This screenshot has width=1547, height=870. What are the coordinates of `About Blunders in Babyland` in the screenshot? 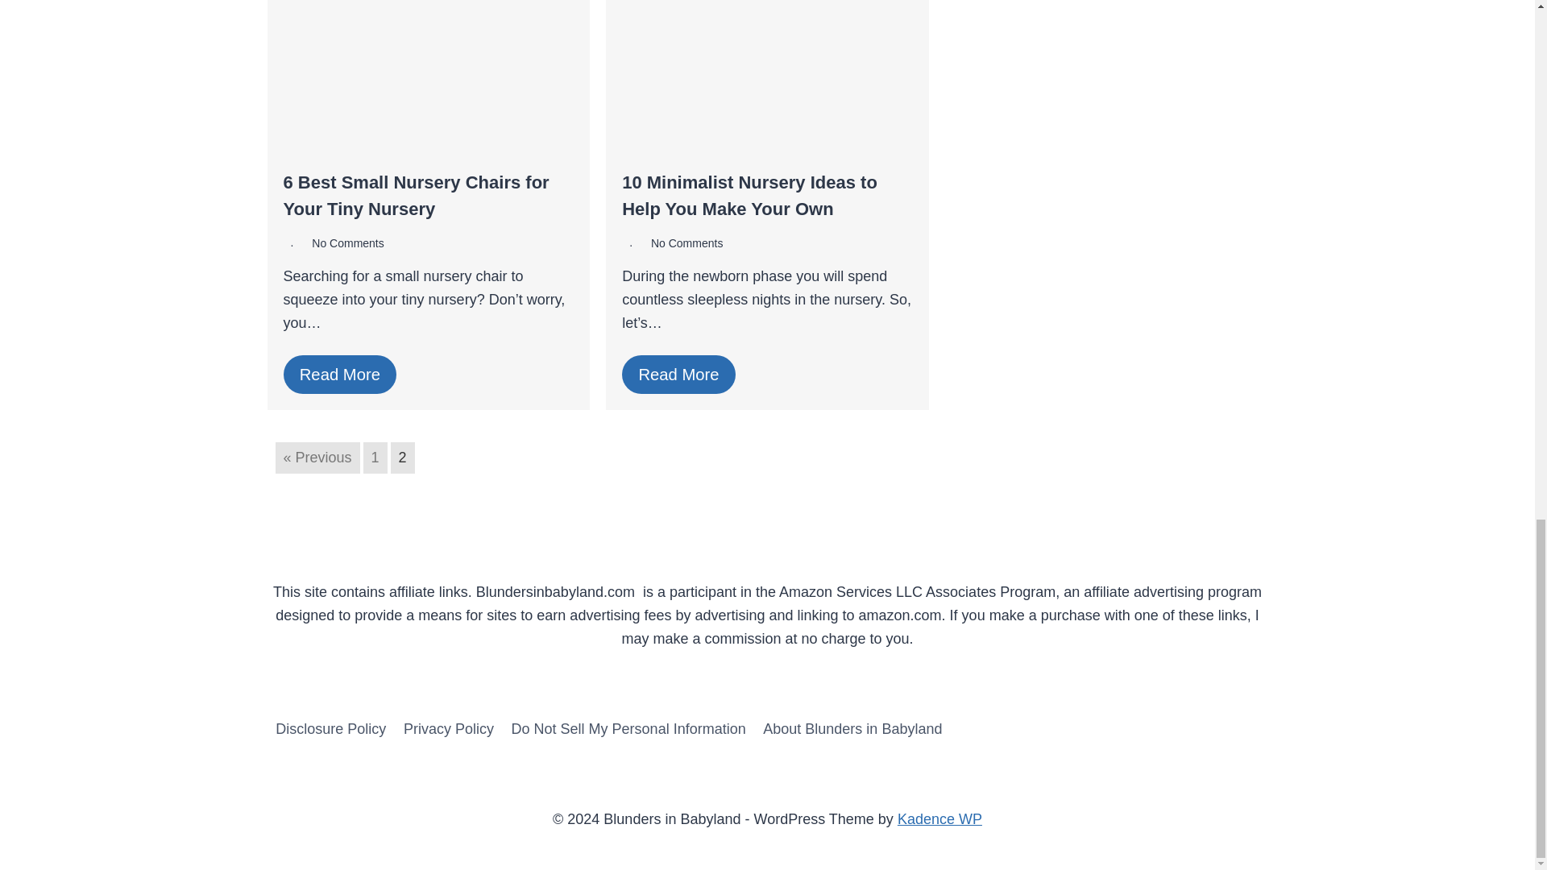 It's located at (852, 729).